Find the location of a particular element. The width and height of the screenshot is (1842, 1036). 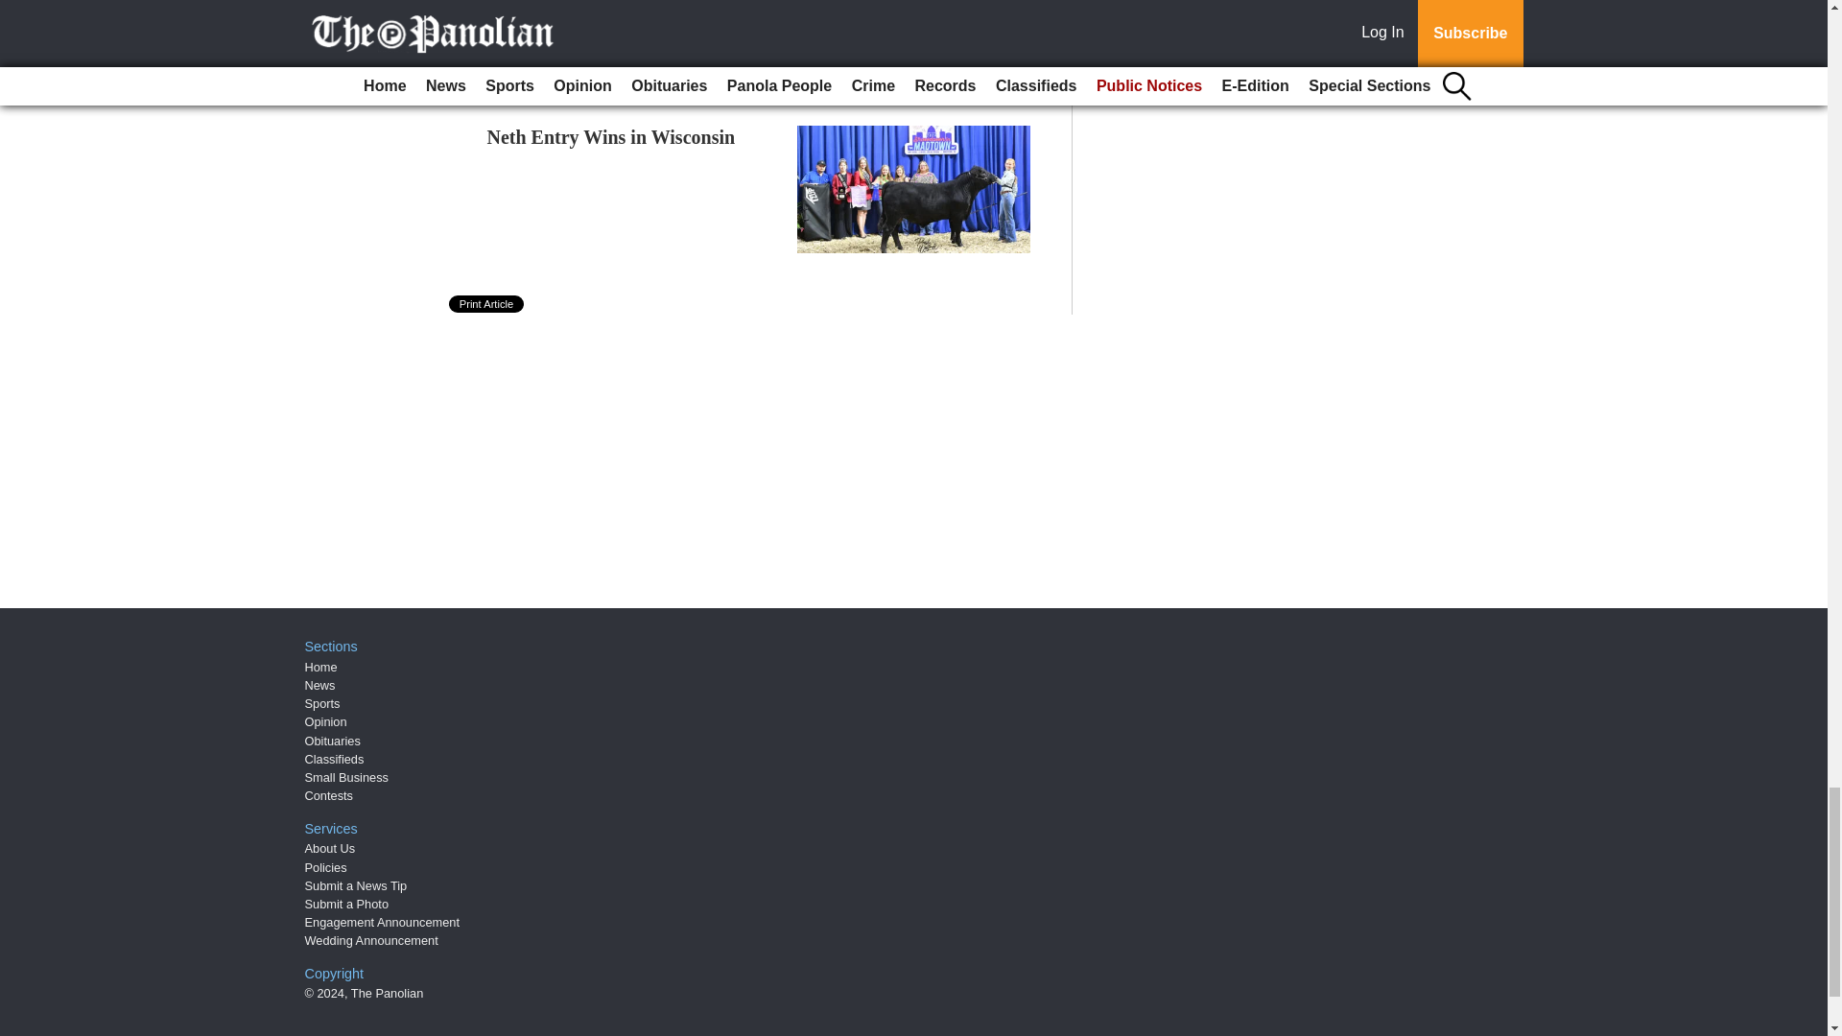

Contests is located at coordinates (329, 795).